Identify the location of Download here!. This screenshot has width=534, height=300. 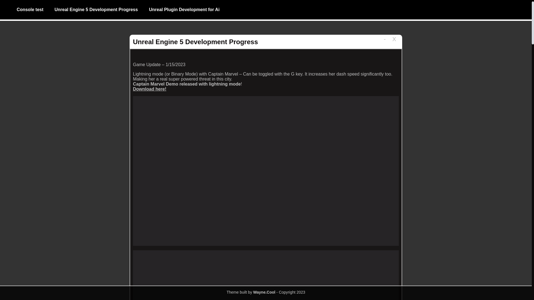
(100, 89).